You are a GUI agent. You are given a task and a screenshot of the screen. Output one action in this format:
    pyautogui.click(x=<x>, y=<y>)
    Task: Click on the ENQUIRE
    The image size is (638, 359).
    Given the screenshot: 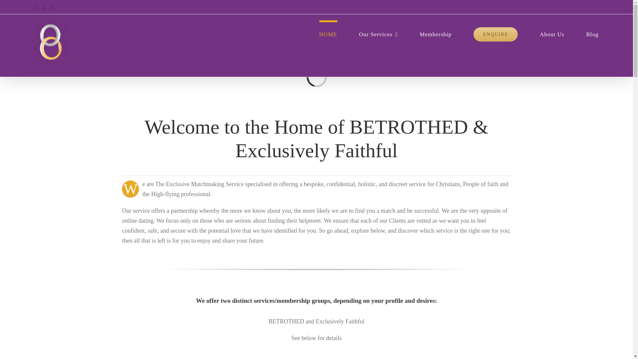 What is the action you would take?
    pyautogui.click(x=495, y=33)
    